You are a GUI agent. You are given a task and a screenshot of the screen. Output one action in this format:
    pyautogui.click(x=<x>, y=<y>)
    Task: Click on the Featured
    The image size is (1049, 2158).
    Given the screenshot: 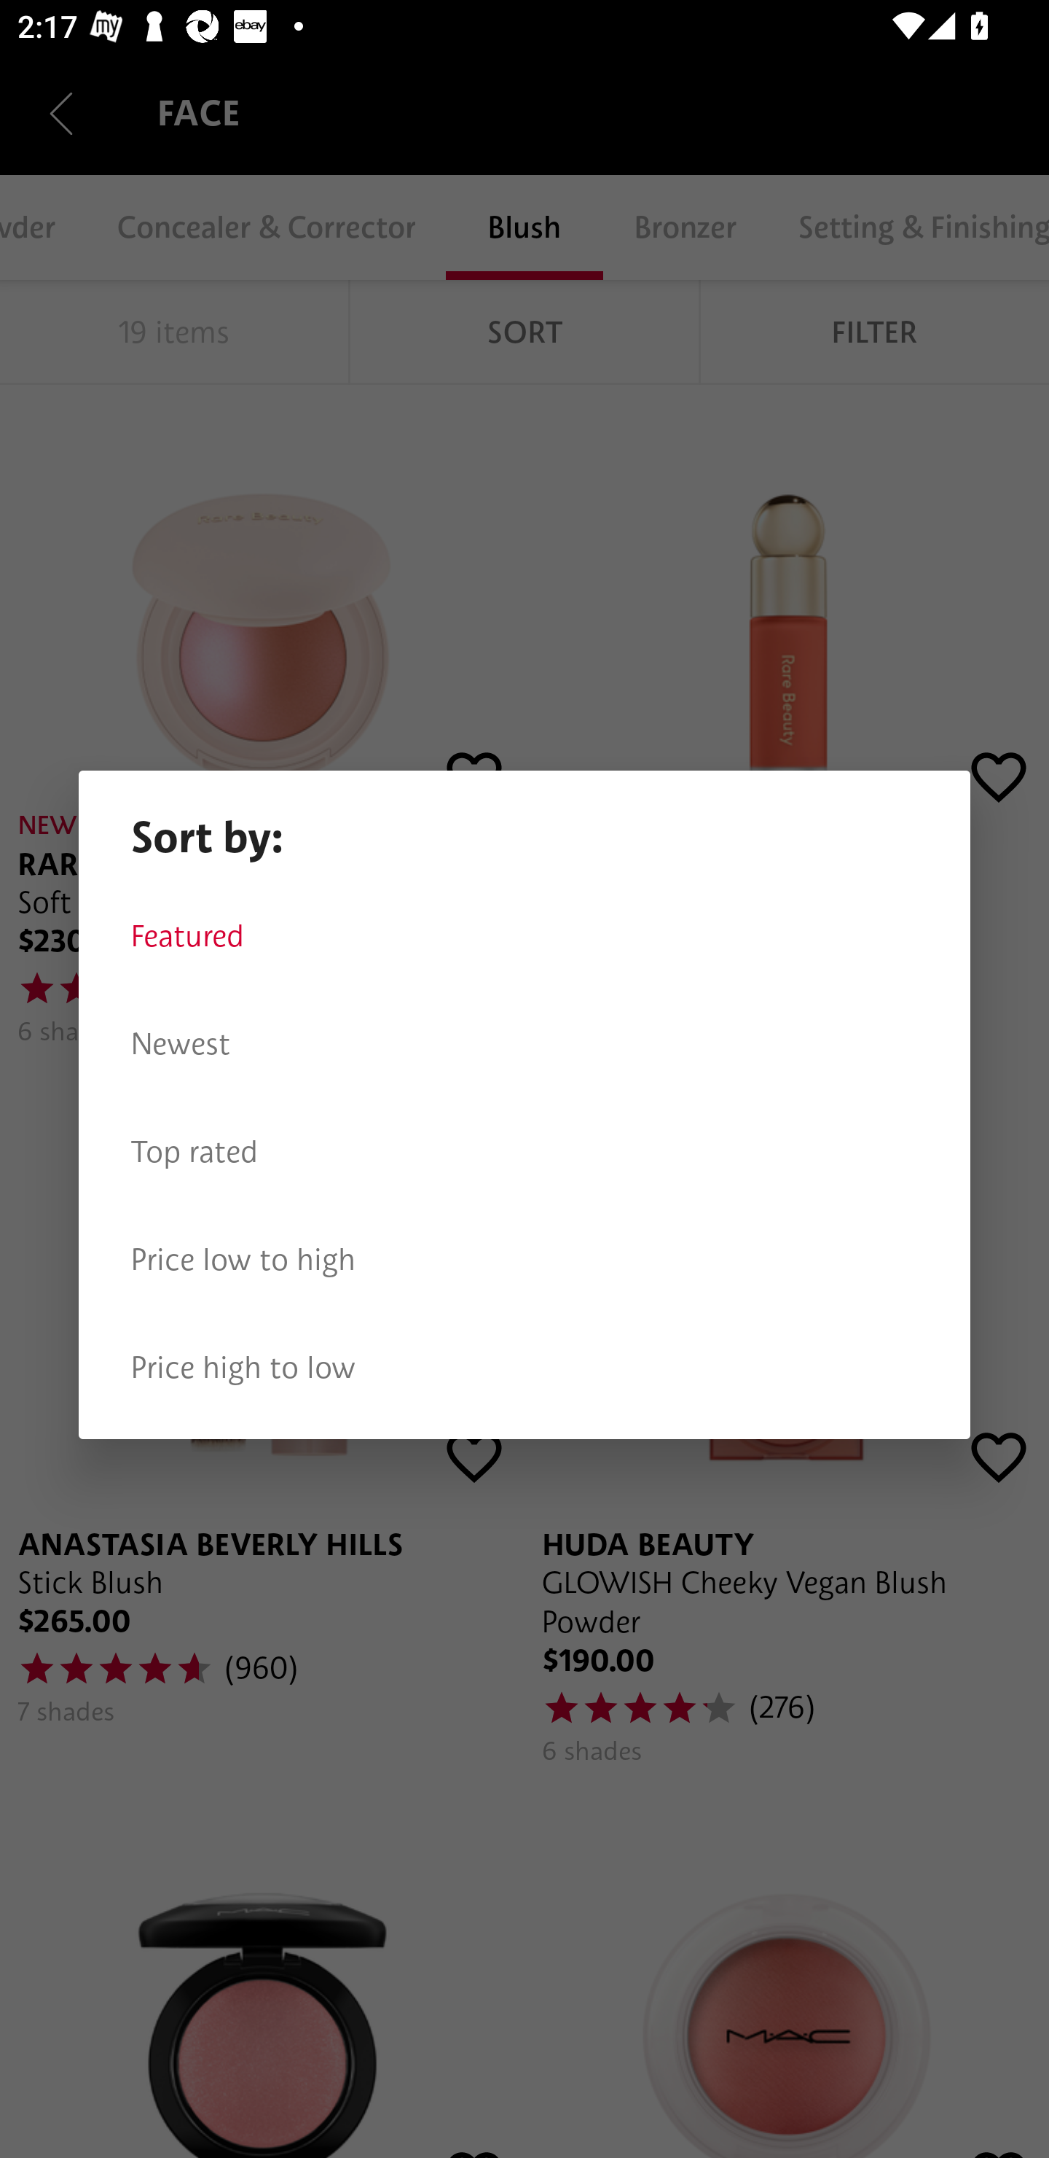 What is the action you would take?
    pyautogui.click(x=524, y=936)
    